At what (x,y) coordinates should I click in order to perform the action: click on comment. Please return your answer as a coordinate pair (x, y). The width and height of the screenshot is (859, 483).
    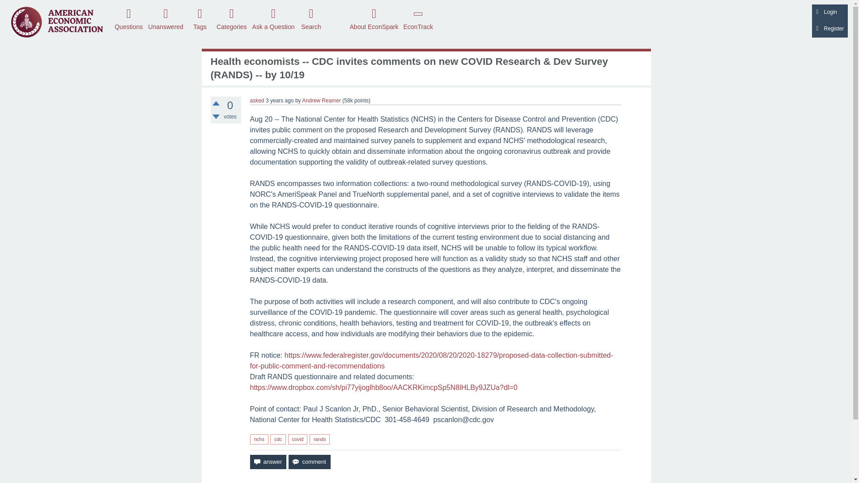
    Looking at the image, I should click on (309, 462).